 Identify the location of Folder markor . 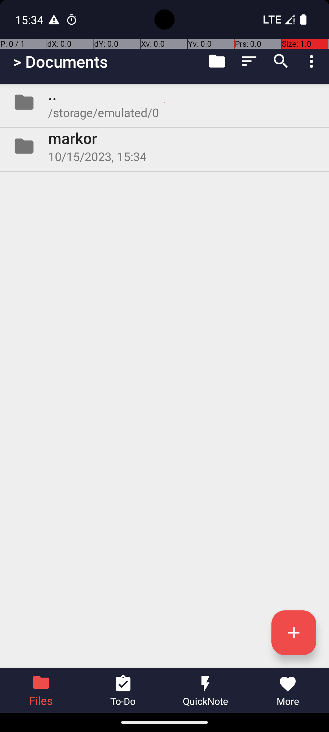
(164, 146).